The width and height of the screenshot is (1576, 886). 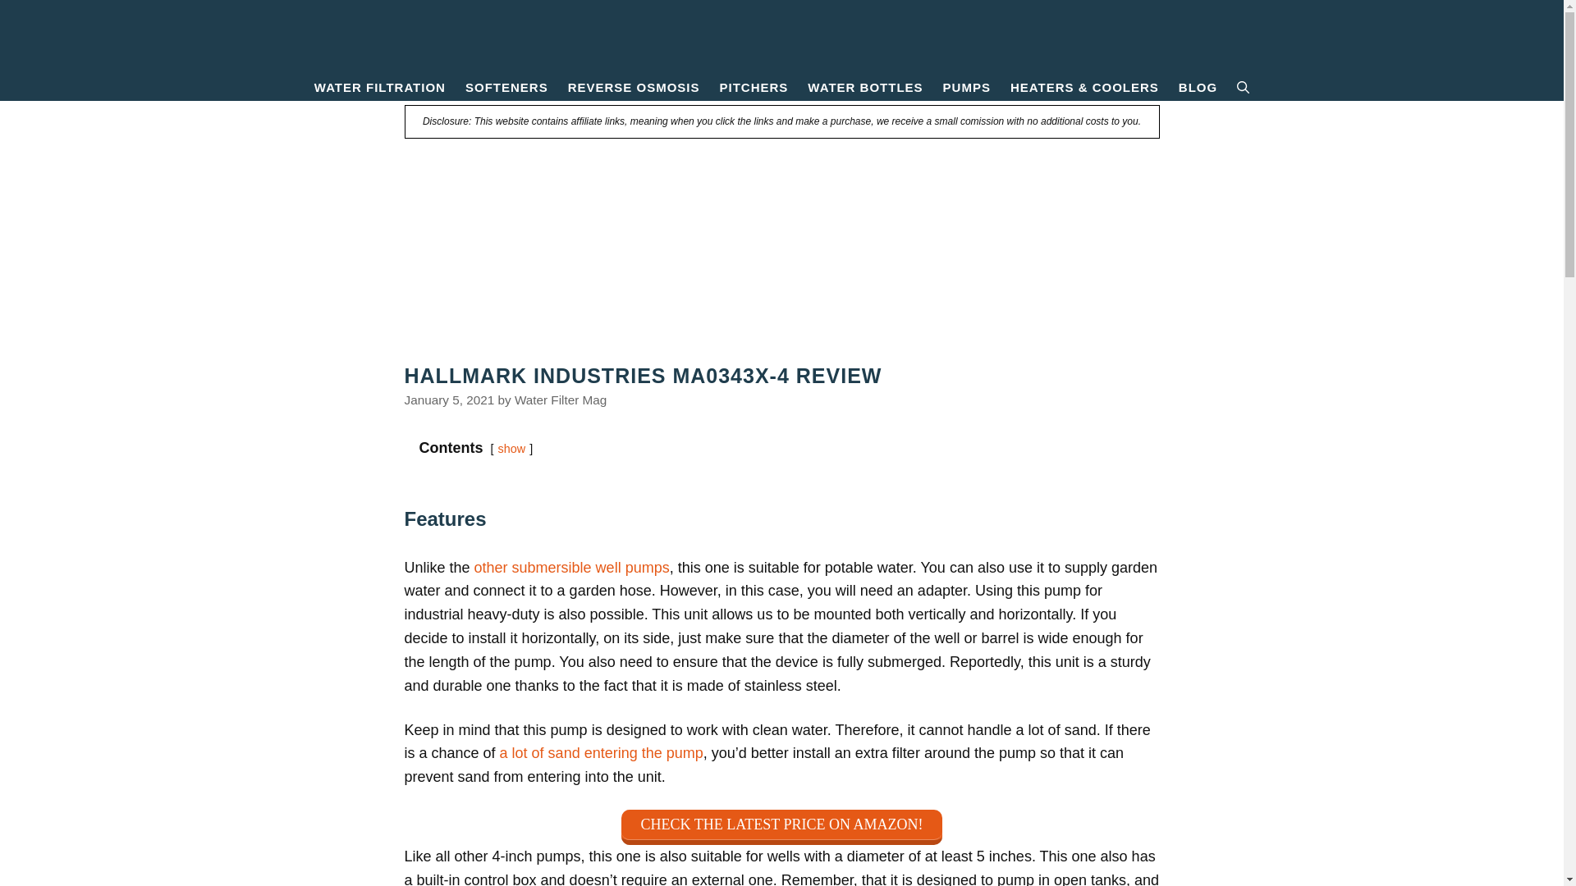 I want to click on BLOG, so click(x=1198, y=87).